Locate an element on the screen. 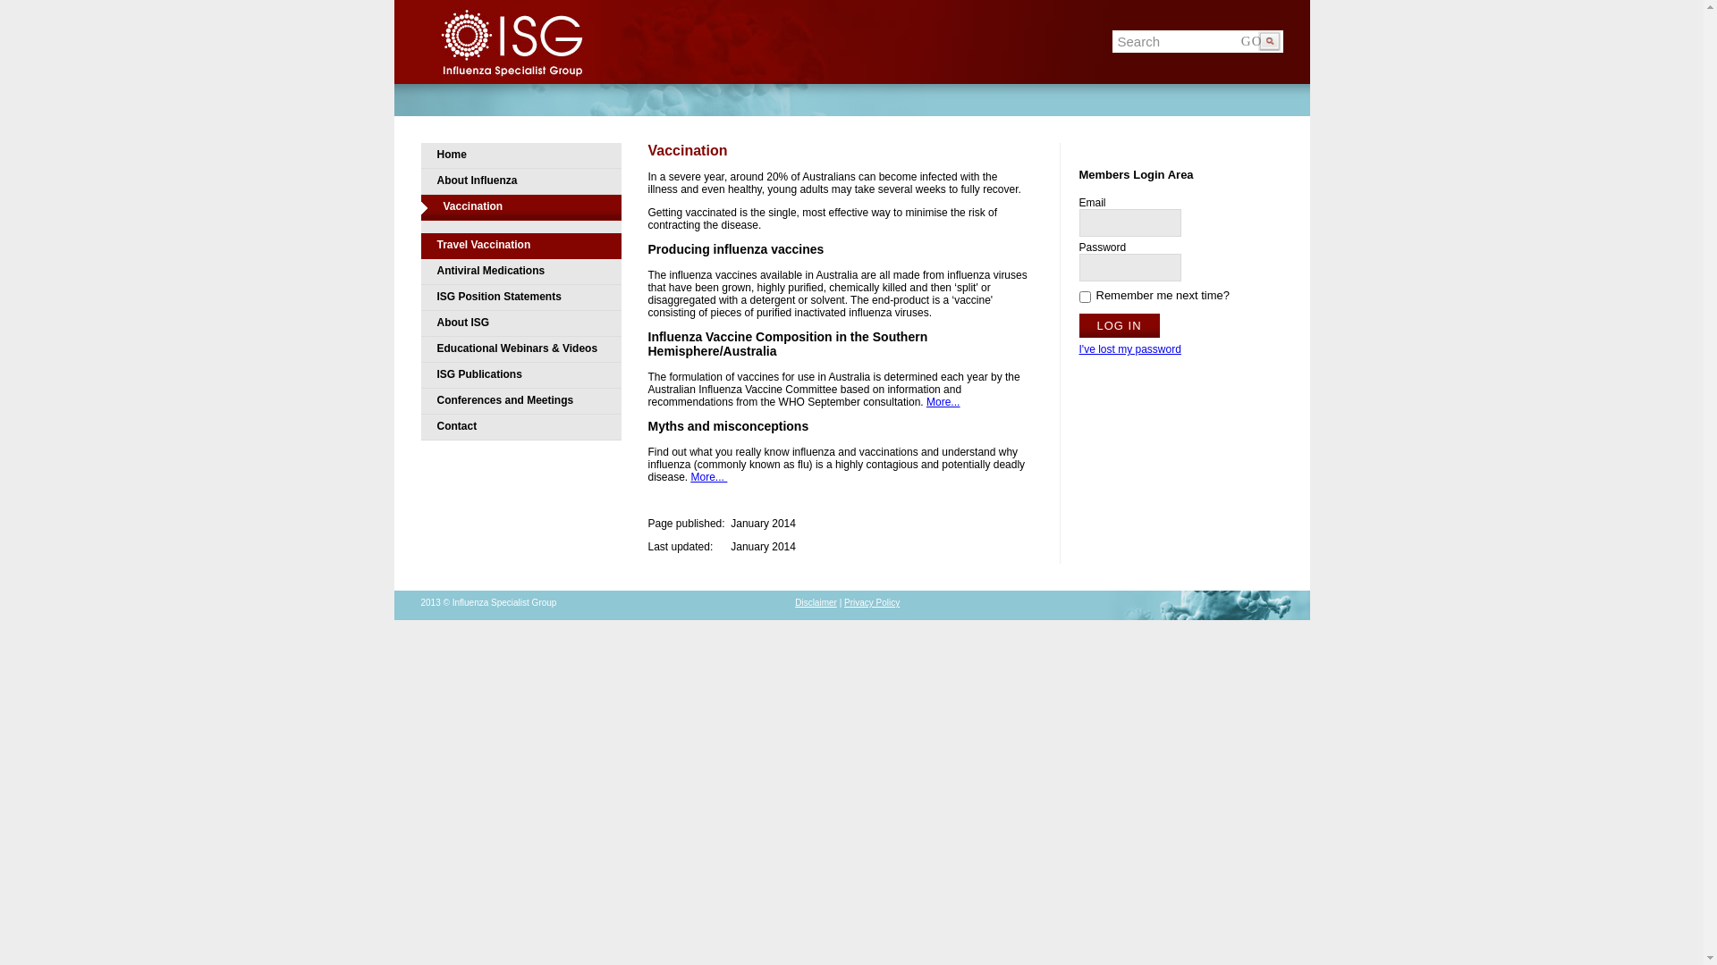 The image size is (1717, 965). Contact is located at coordinates (520, 427).